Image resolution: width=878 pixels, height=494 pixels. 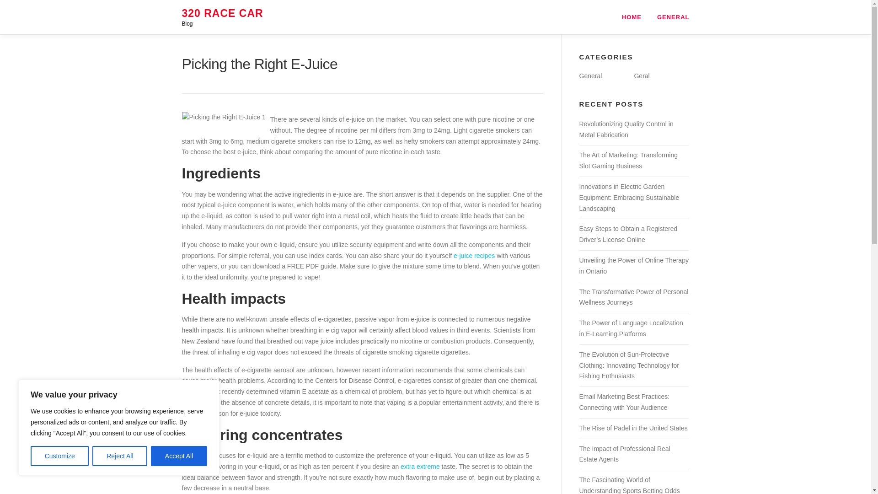 What do you see at coordinates (631, 328) in the screenshot?
I see `The Power of Language Localization in E-Learning Platforms` at bounding box center [631, 328].